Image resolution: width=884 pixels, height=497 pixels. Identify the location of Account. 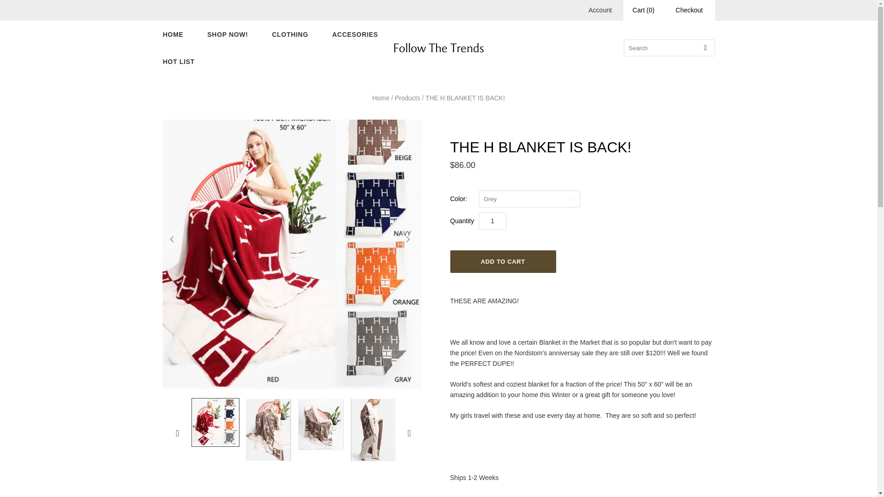
(600, 10).